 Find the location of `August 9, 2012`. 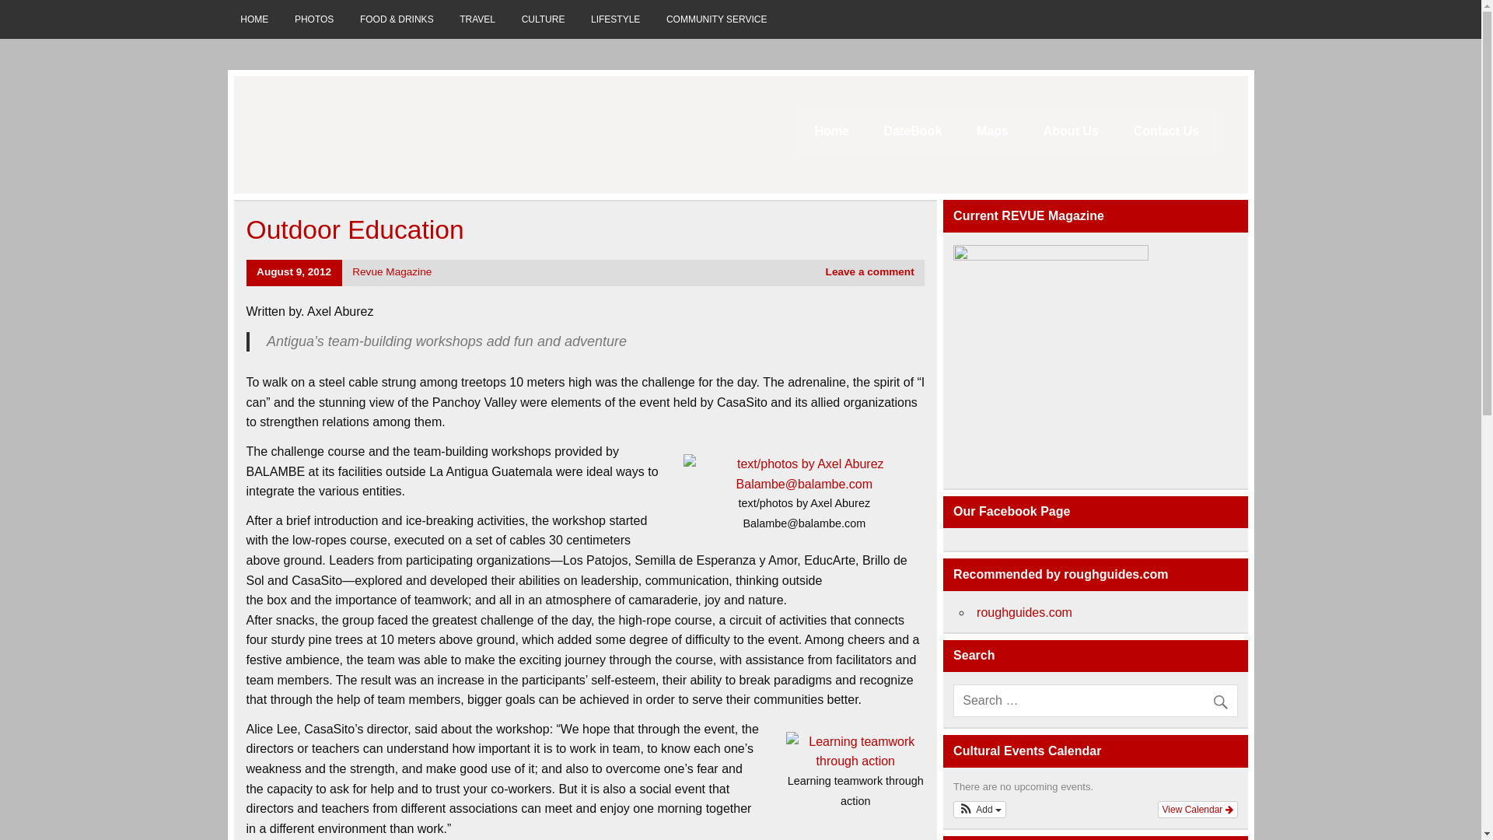

August 9, 2012 is located at coordinates (294, 272).